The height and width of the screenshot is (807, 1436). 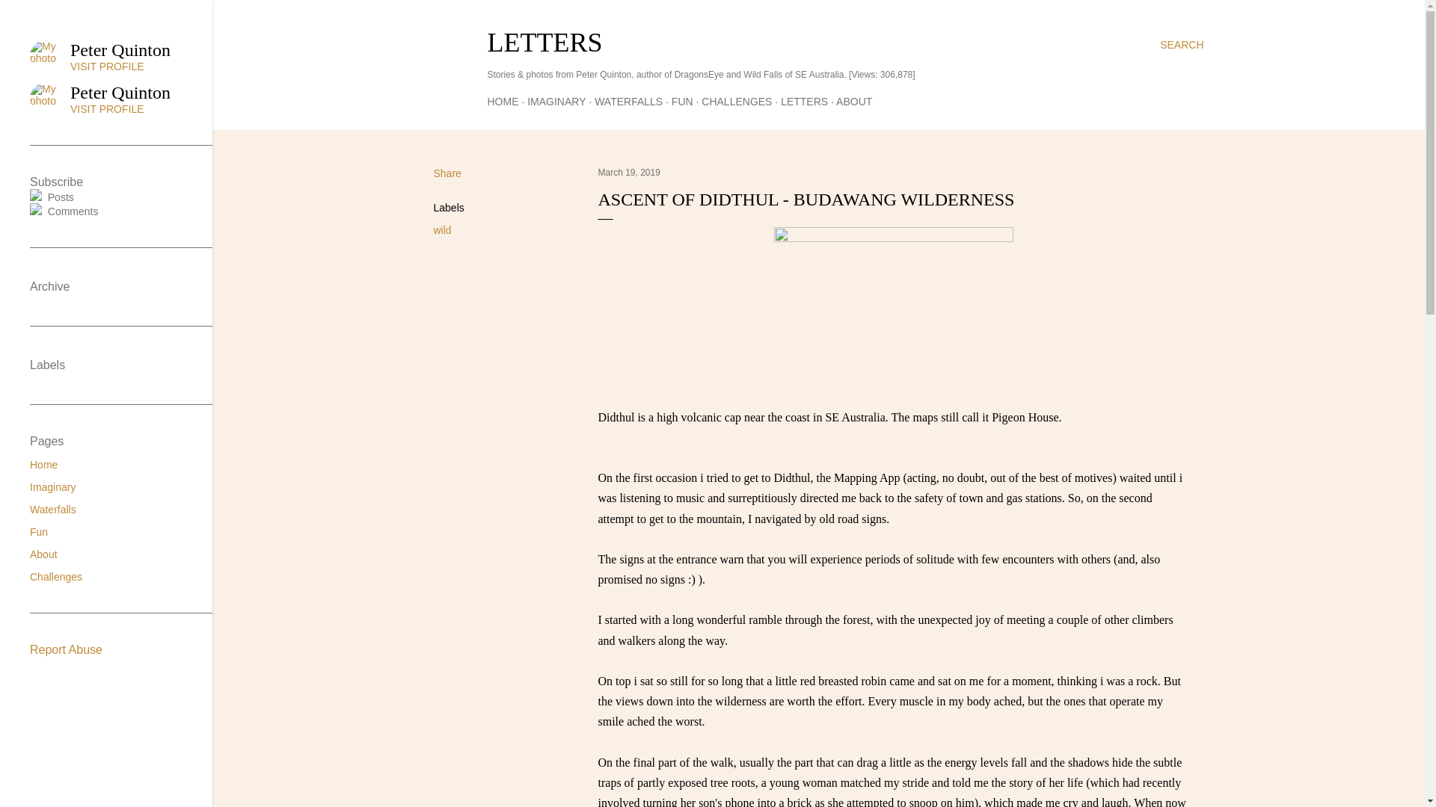 I want to click on SEARCH, so click(x=1182, y=45).